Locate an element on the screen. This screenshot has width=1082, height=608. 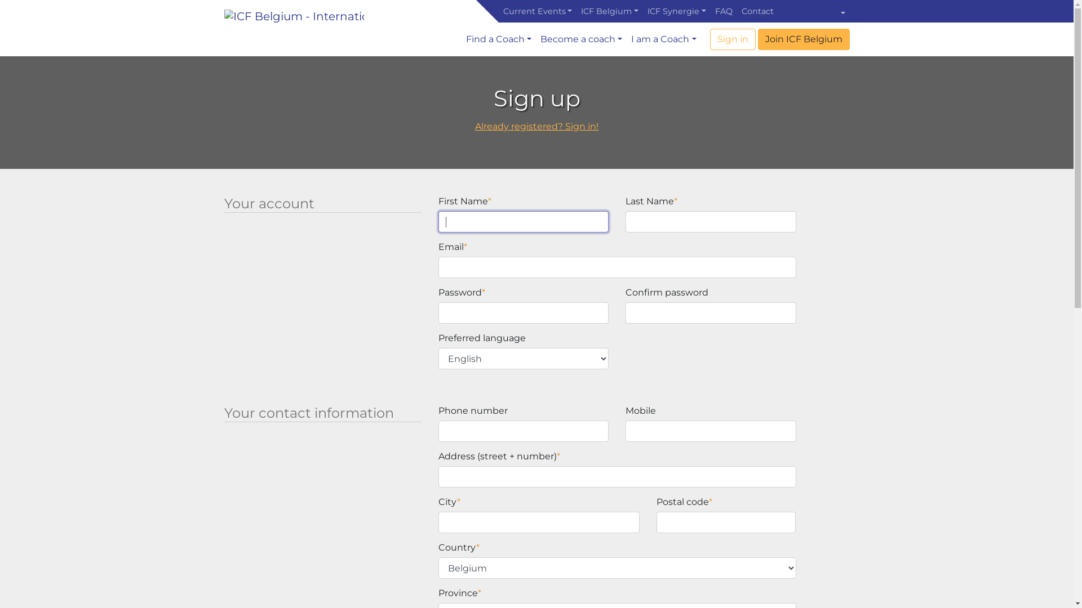
Find a Coach is located at coordinates (499, 39).